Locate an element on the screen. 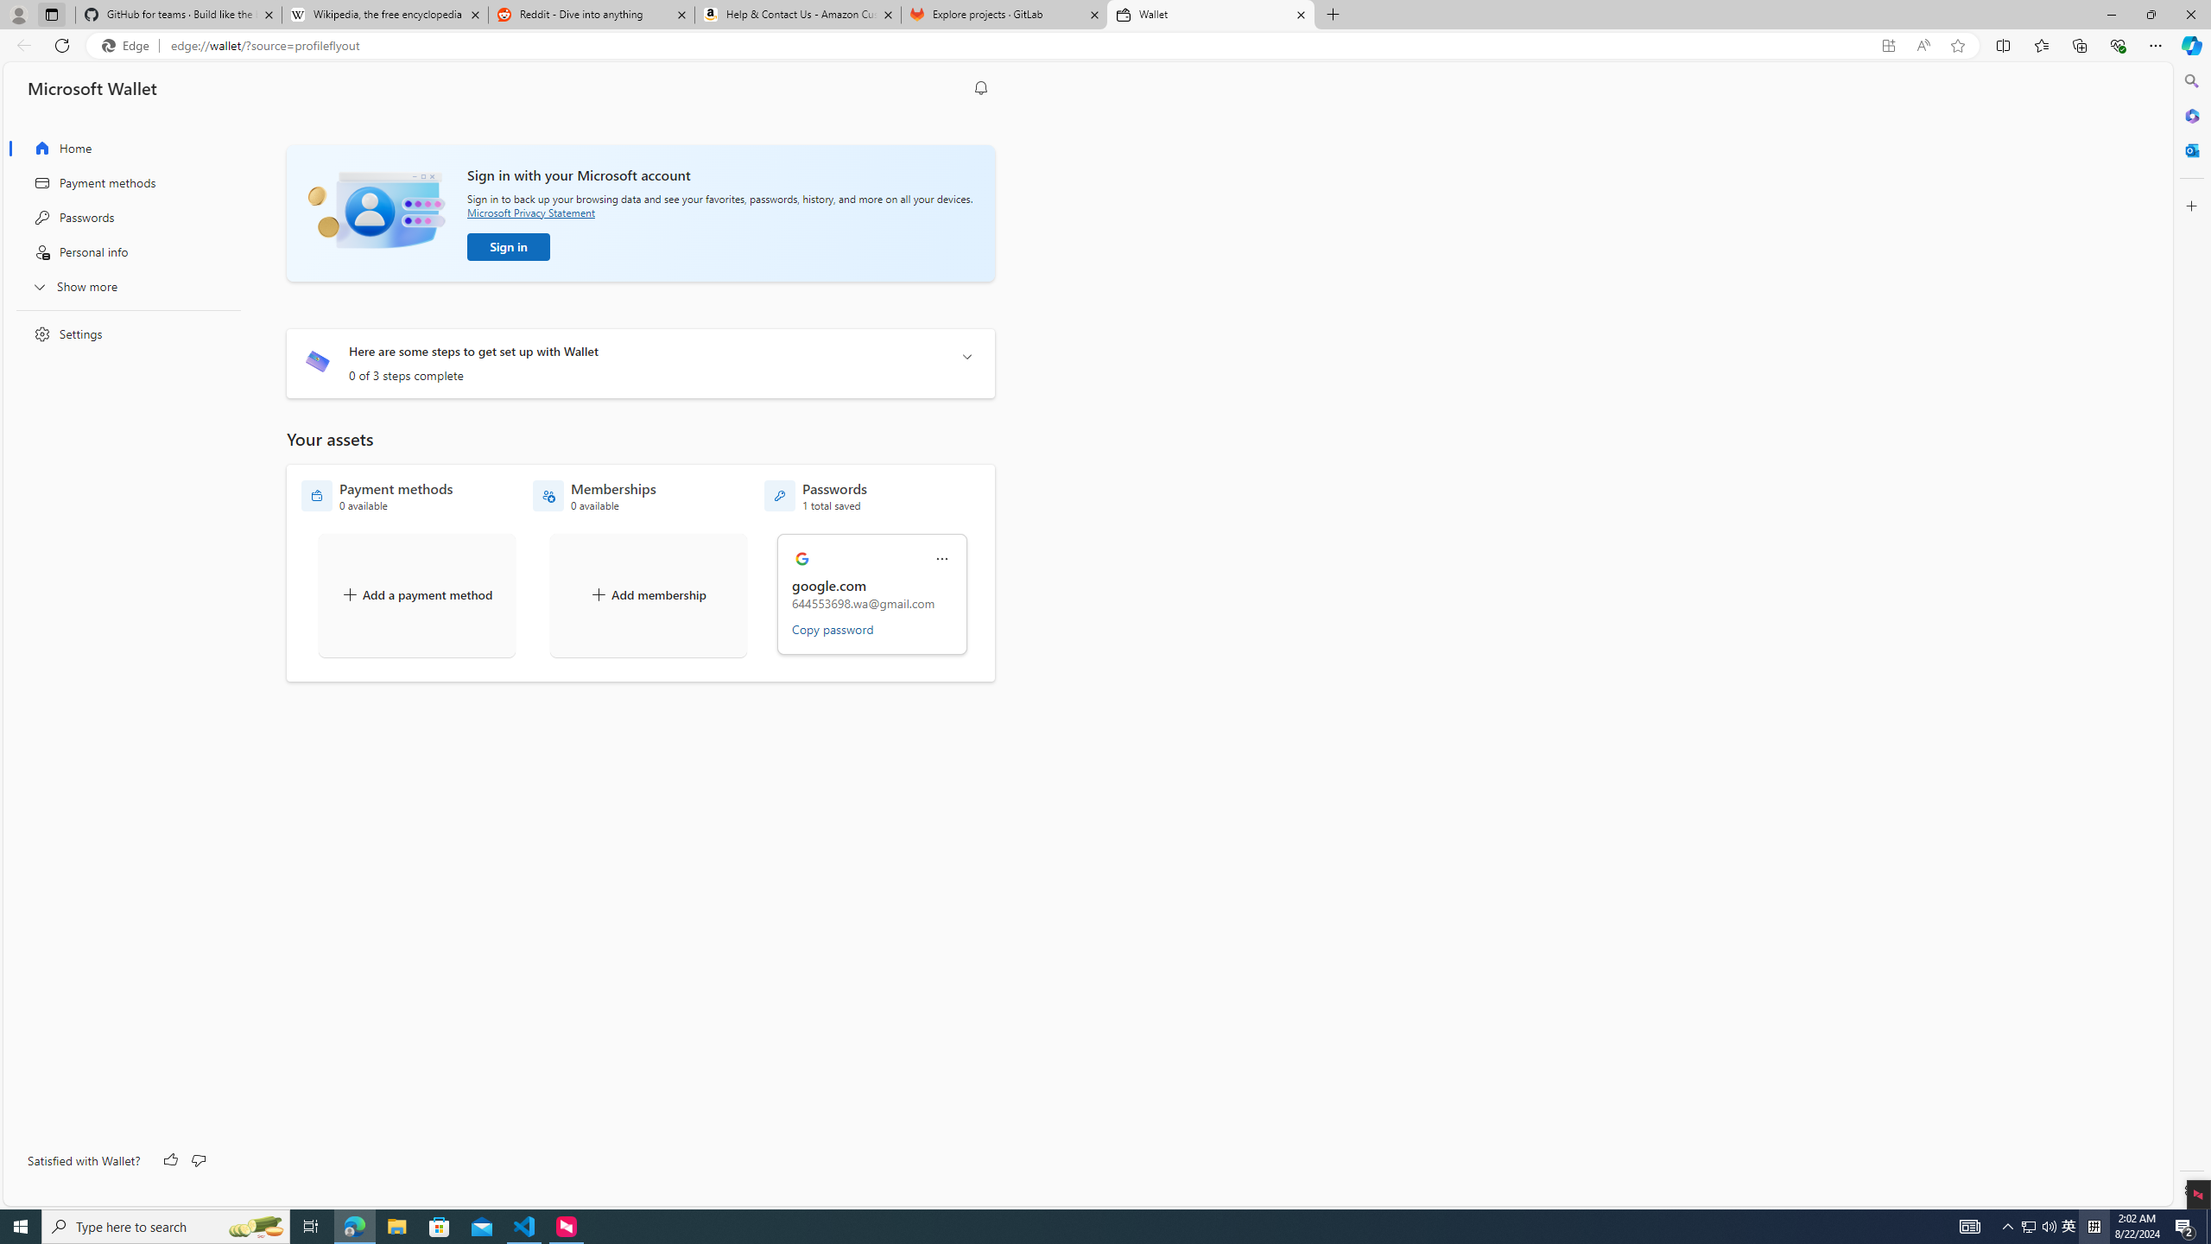  Edge is located at coordinates (129, 46).